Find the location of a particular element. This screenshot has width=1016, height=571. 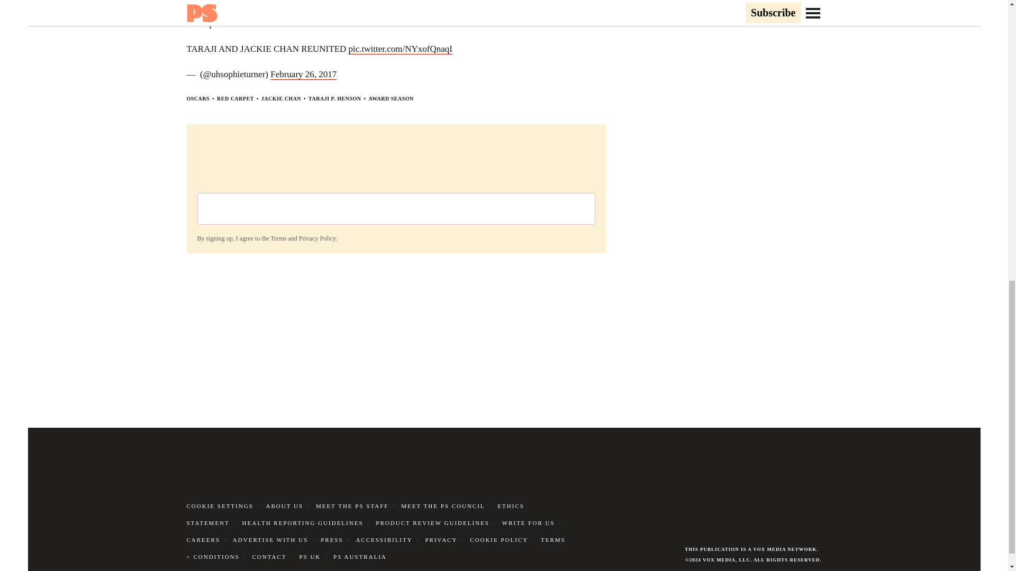

TARAJI P. HENSON is located at coordinates (334, 98).